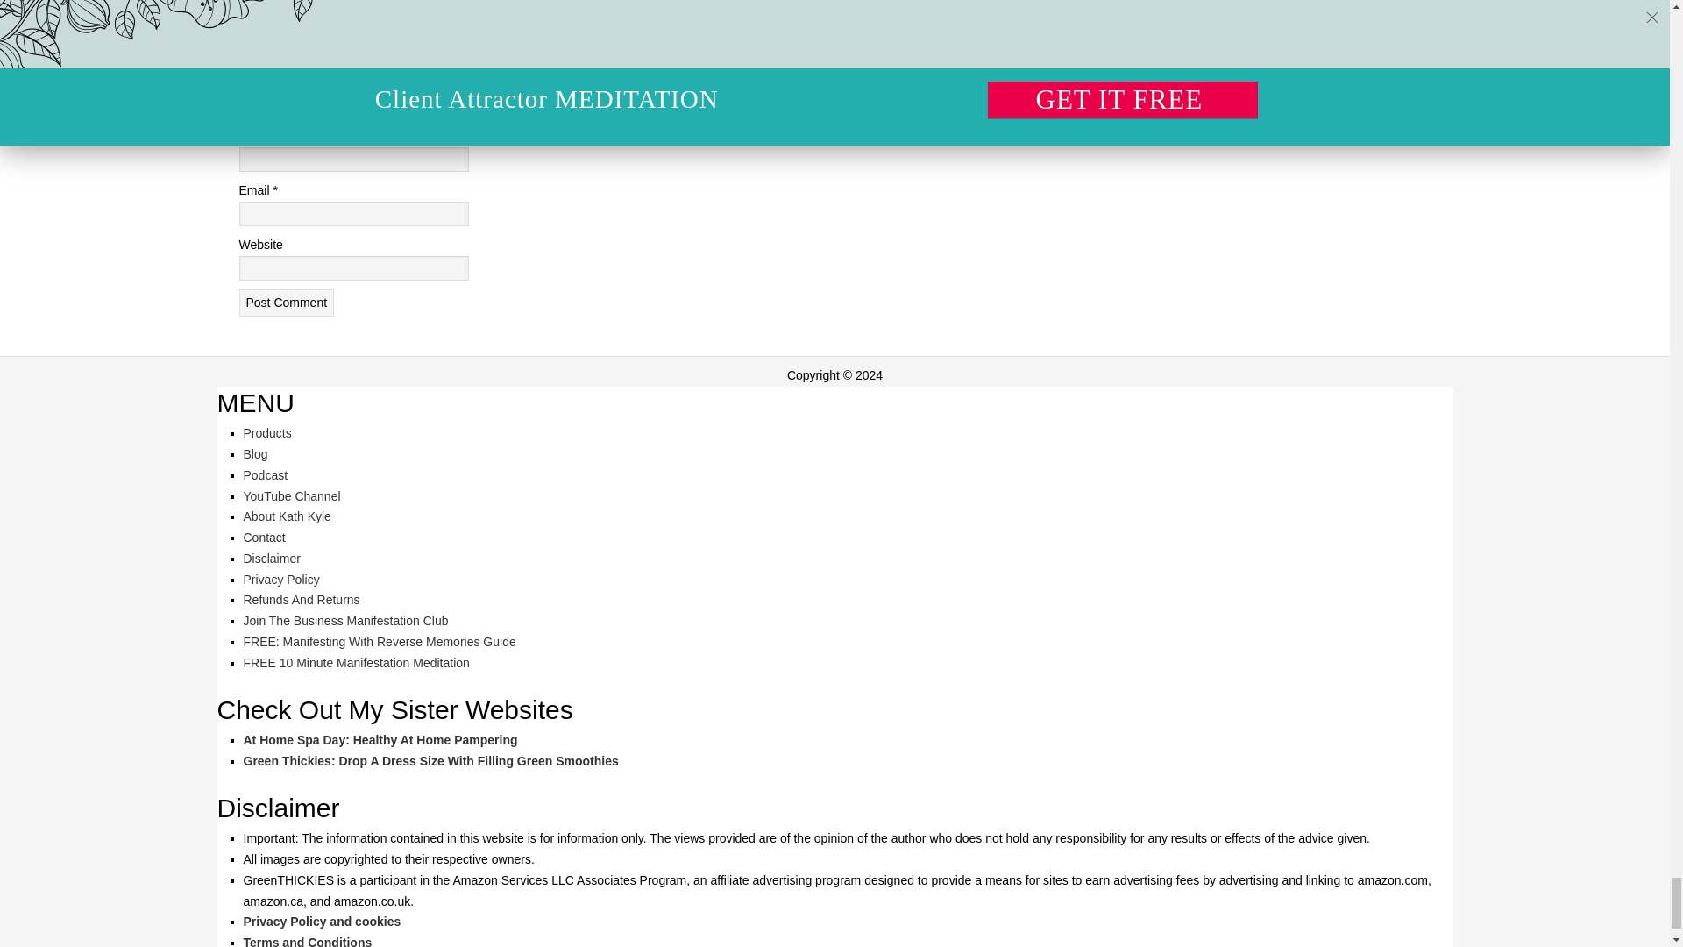  Describe the element at coordinates (286, 303) in the screenshot. I see `Post Comment` at that location.